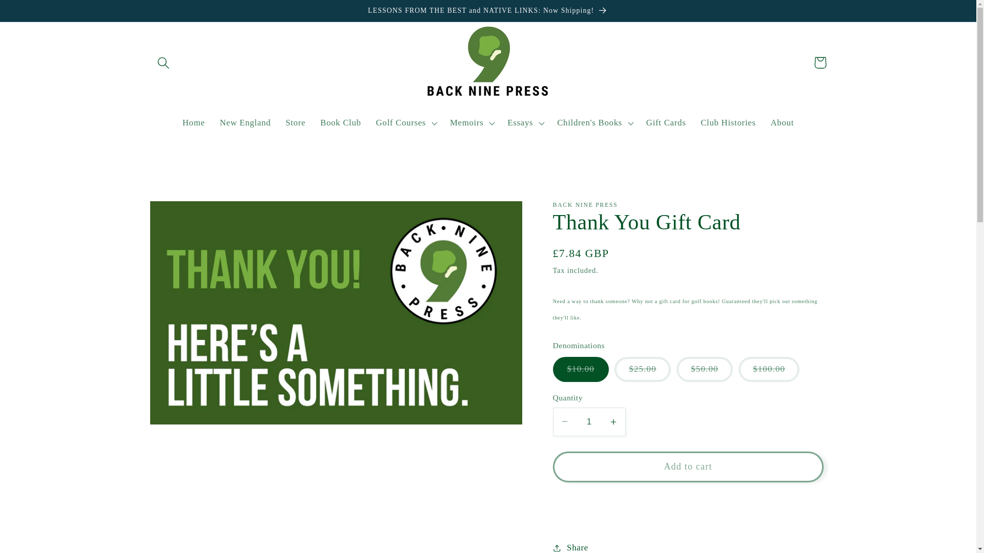 The width and height of the screenshot is (984, 553). Describe the element at coordinates (194, 122) in the screenshot. I see `Home` at that location.